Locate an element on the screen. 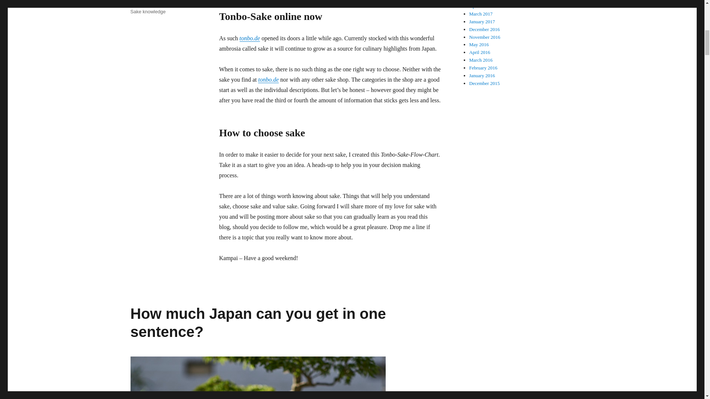  tonbo.de is located at coordinates (250, 38).